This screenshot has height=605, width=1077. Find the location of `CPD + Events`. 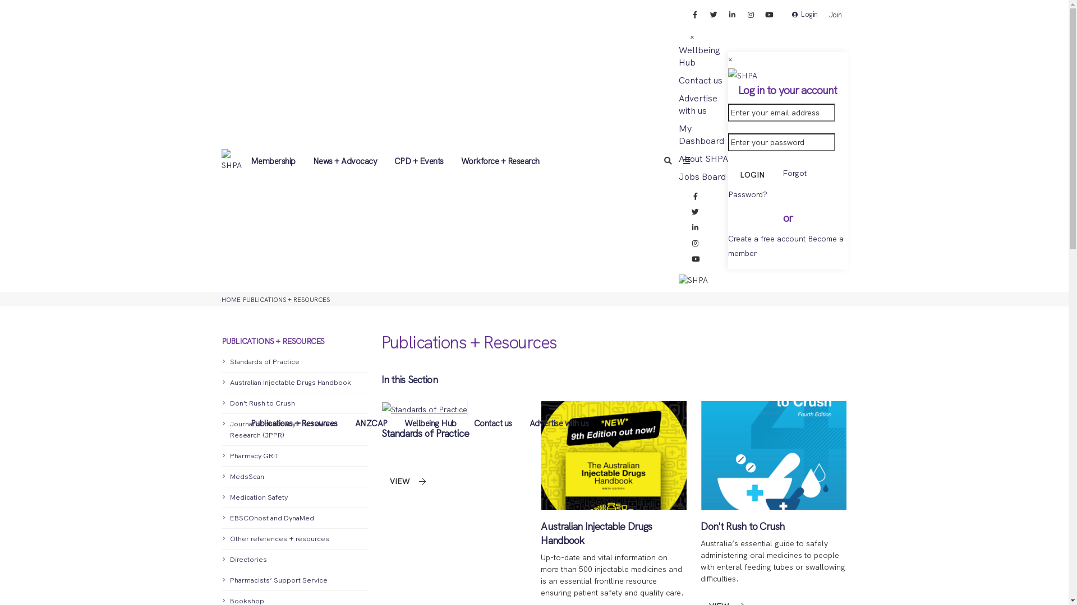

CPD + Events is located at coordinates (420, 161).